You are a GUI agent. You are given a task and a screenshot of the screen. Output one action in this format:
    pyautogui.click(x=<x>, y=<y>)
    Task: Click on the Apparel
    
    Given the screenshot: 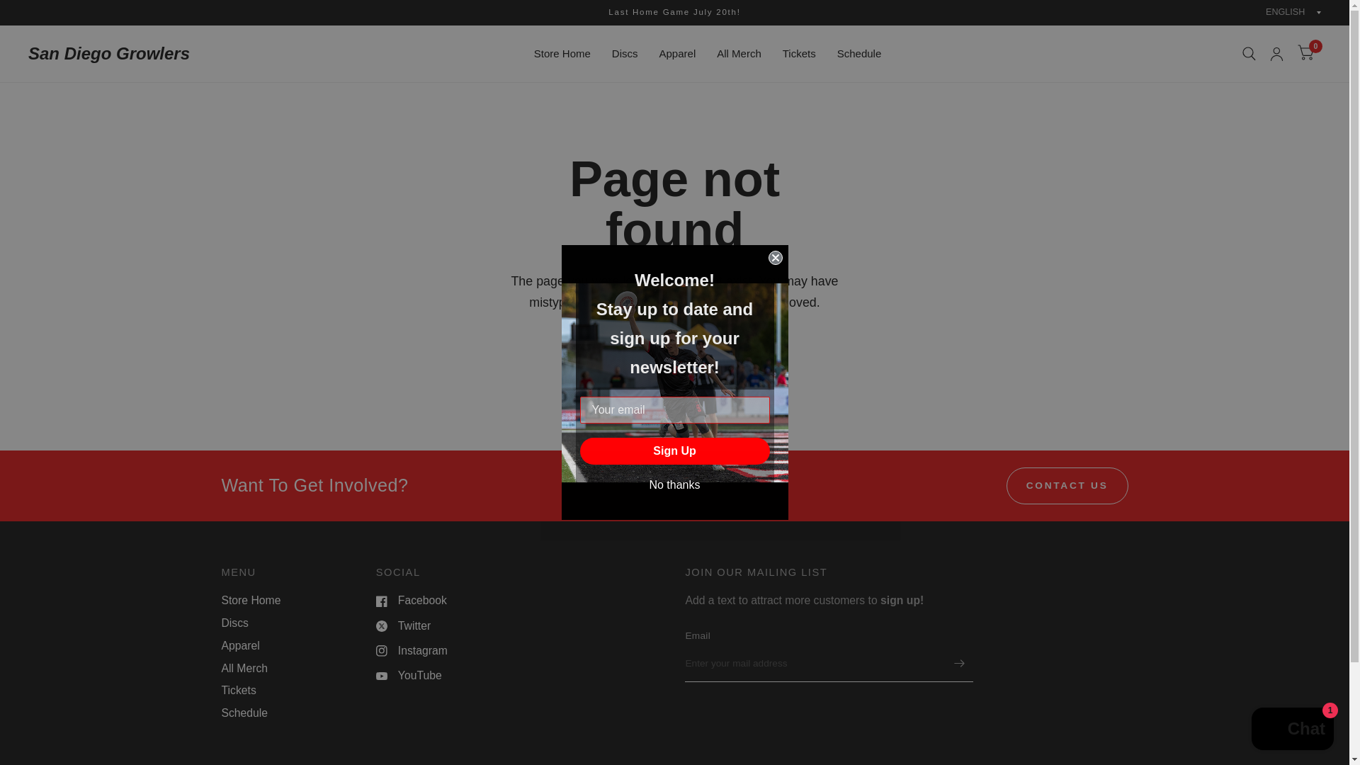 What is the action you would take?
    pyautogui.click(x=678, y=54)
    